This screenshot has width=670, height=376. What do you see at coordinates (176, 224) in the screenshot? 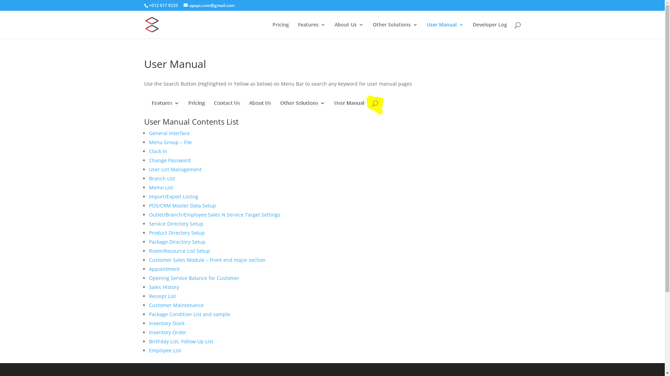
I see `Service Directory Setup` at bounding box center [176, 224].